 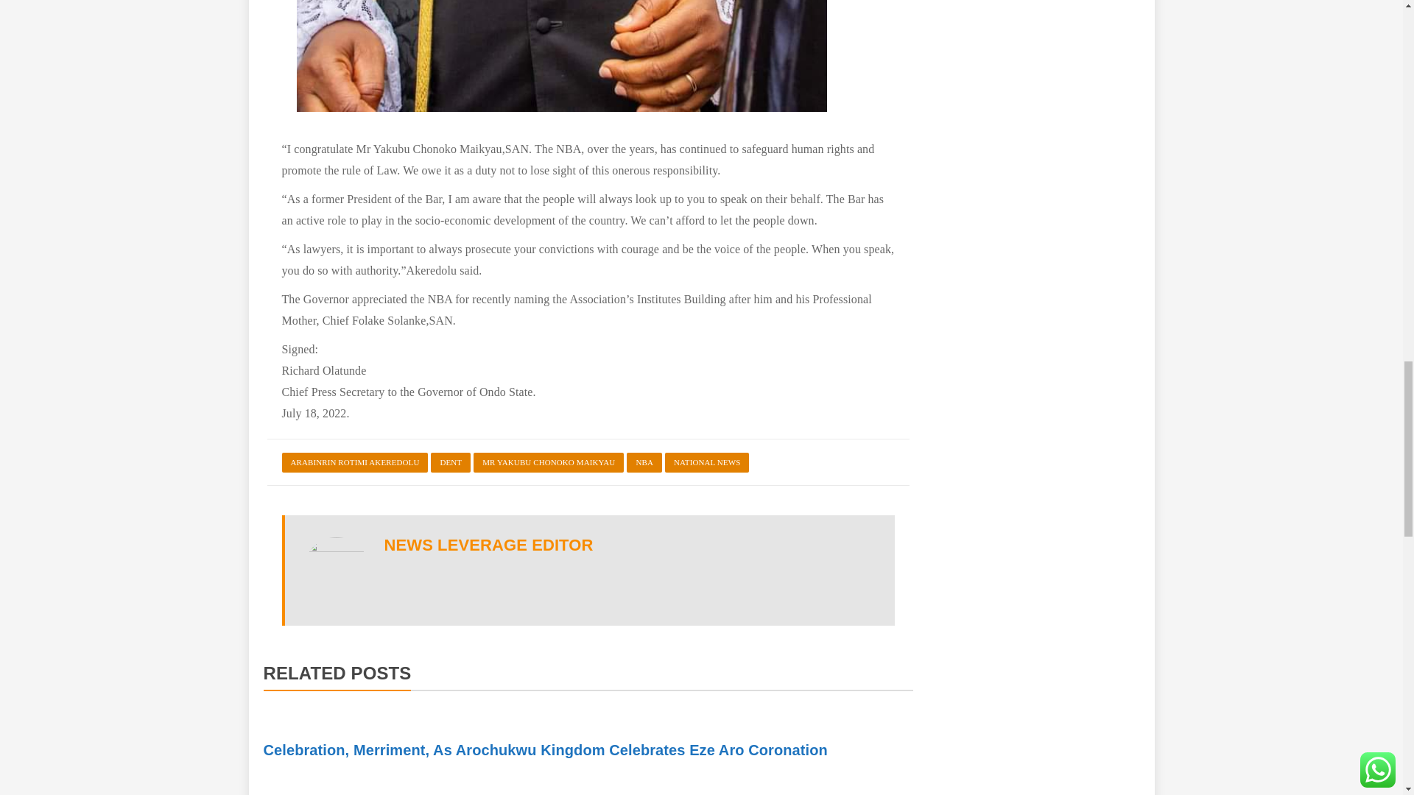 What do you see at coordinates (548, 462) in the screenshot?
I see `MR YAKUBU CHONOKO MAIKYAU` at bounding box center [548, 462].